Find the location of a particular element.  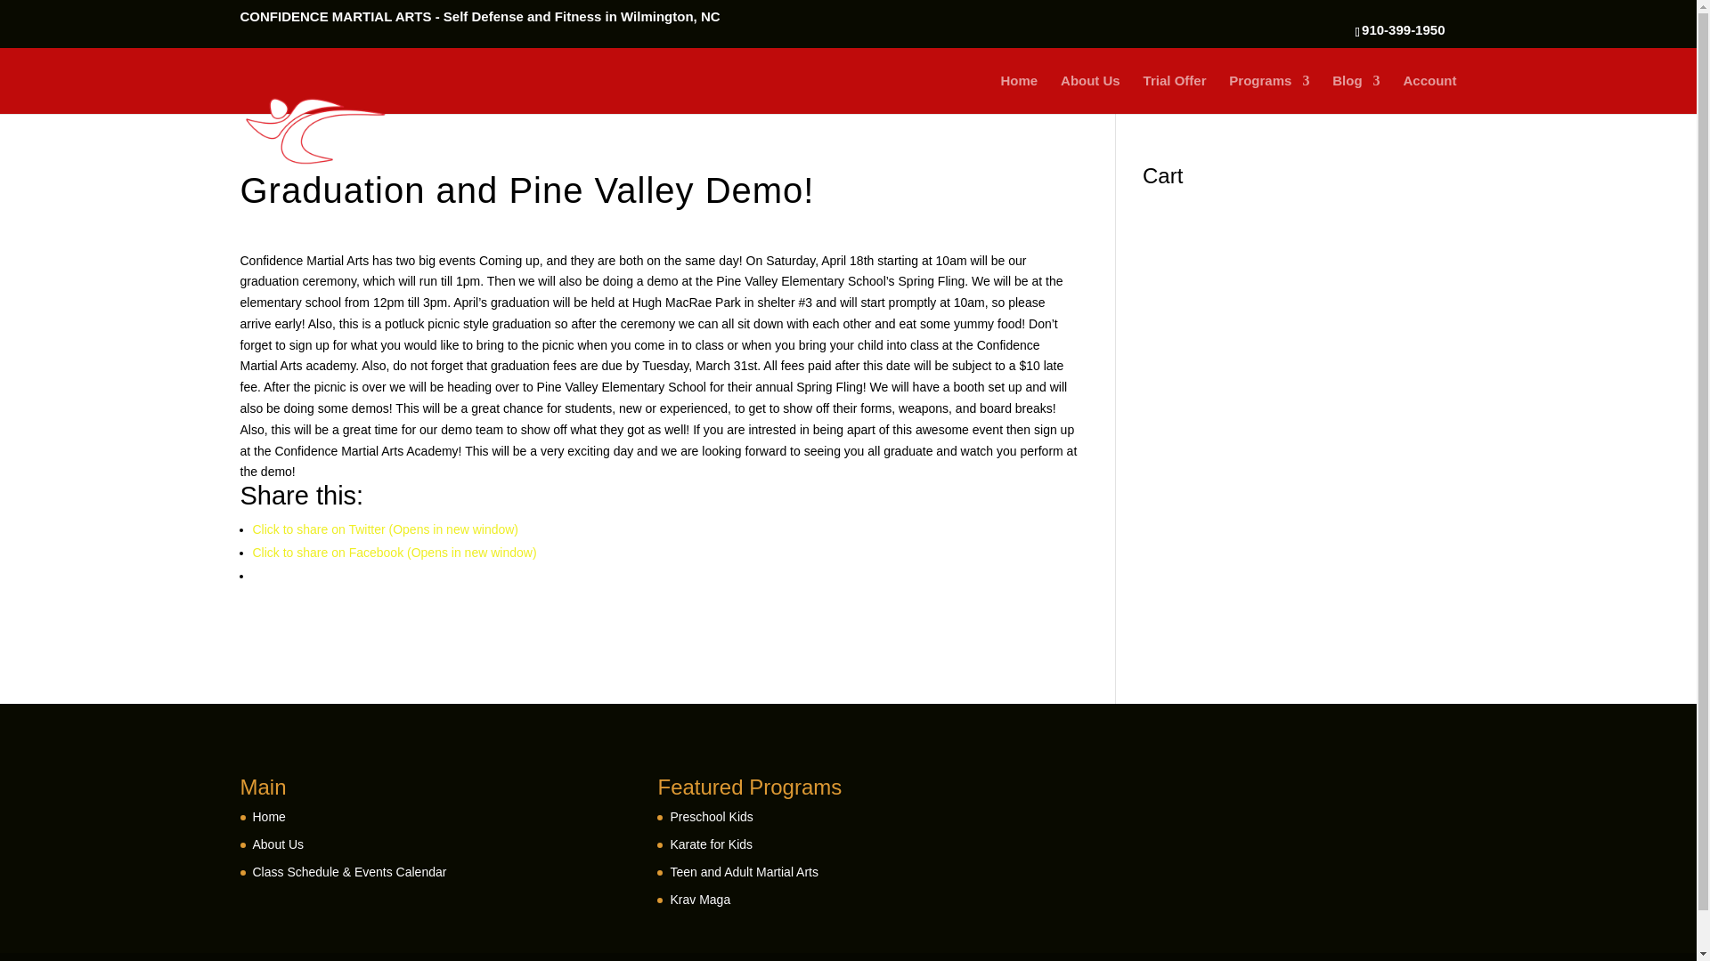

About Us is located at coordinates (1090, 94).